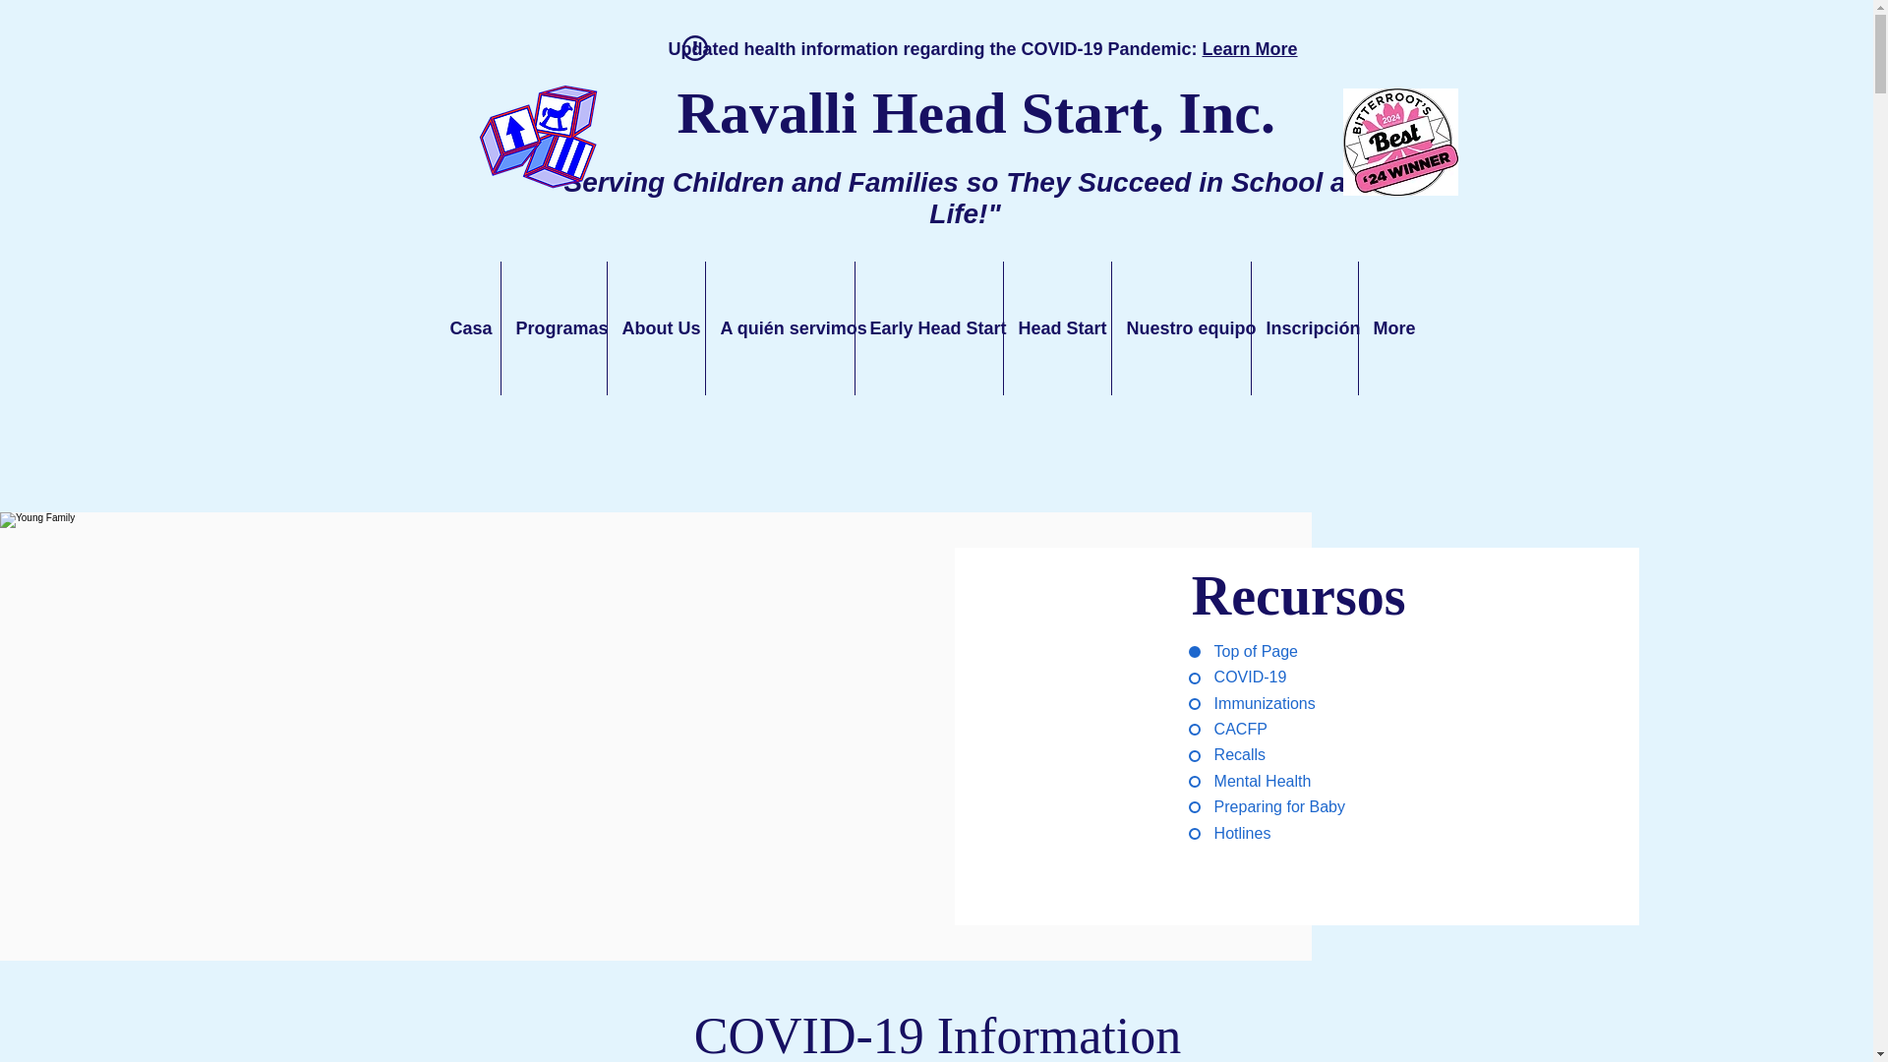 Image resolution: width=1888 pixels, height=1062 pixels. I want to click on Mental Health, so click(1296, 781).